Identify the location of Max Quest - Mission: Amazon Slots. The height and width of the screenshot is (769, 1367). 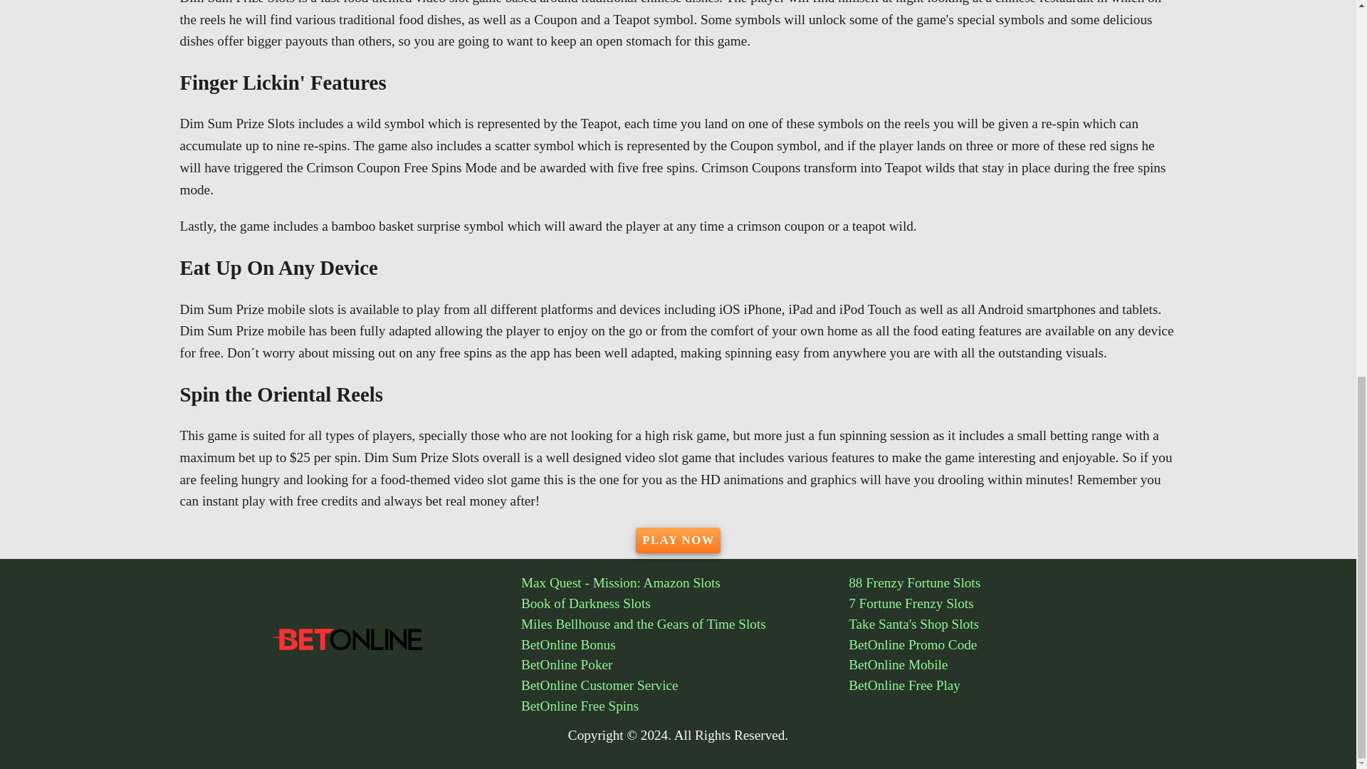
(685, 582).